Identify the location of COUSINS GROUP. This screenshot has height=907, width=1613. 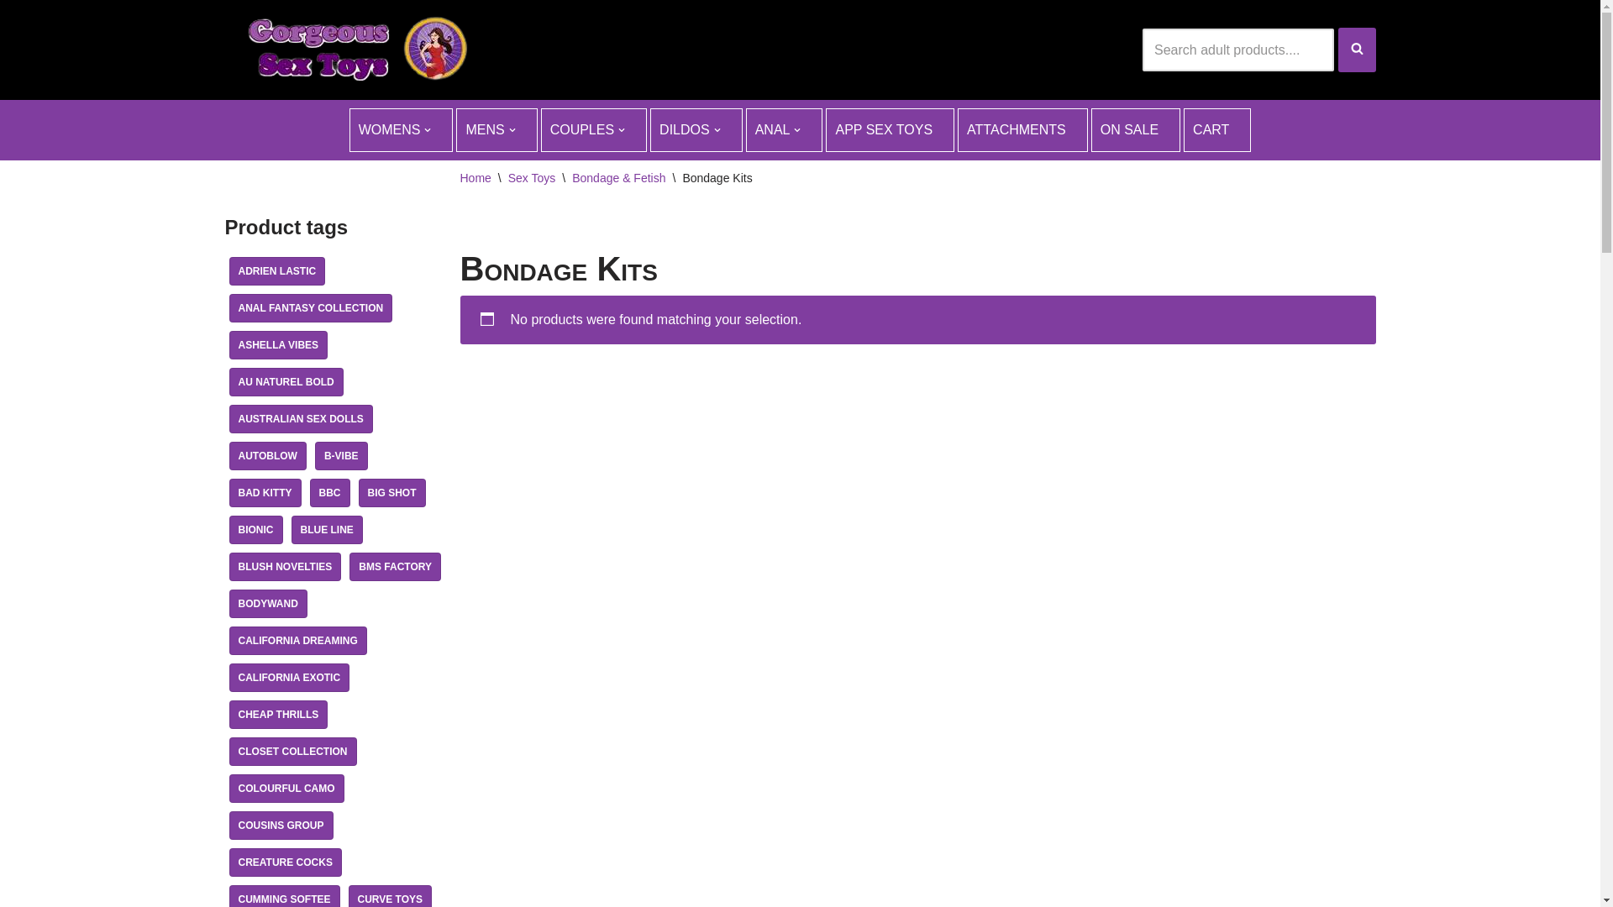
(281, 826).